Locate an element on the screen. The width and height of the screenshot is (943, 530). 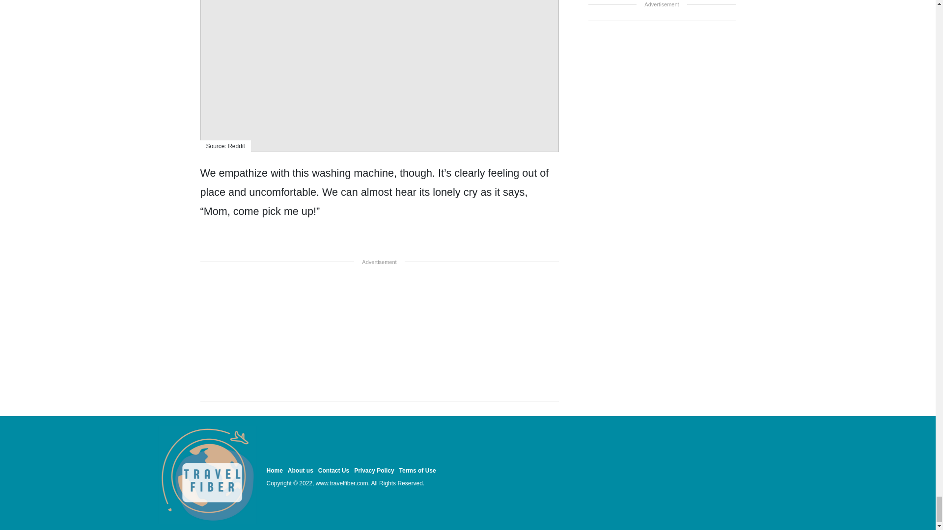
About us is located at coordinates (300, 470).